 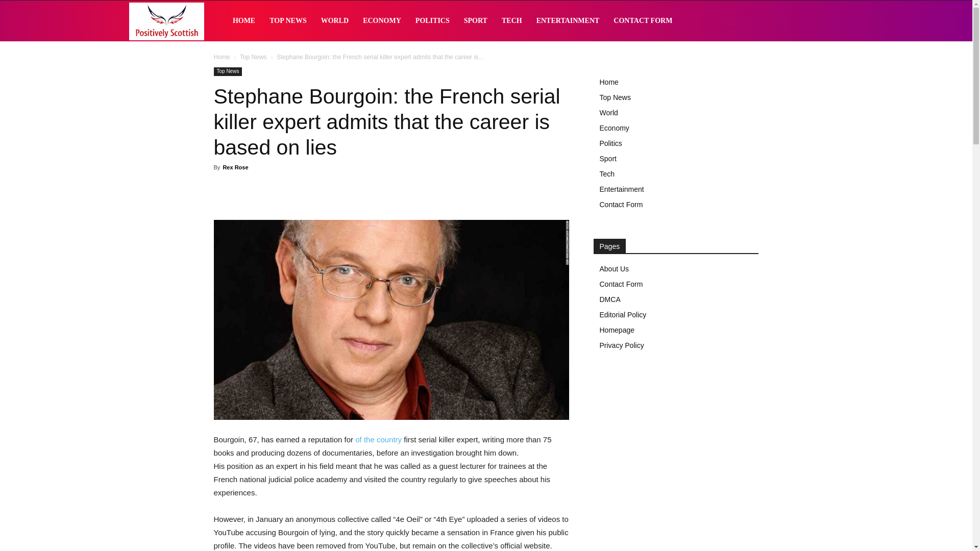 What do you see at coordinates (568, 21) in the screenshot?
I see `ENTERTAINMENT` at bounding box center [568, 21].